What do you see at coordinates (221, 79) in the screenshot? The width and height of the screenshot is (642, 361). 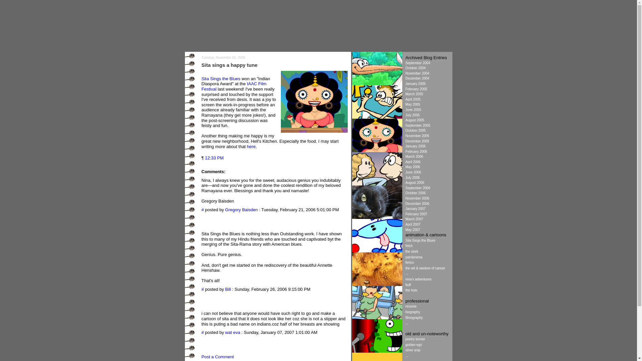 I see `Sita Sings the Blues` at bounding box center [221, 79].